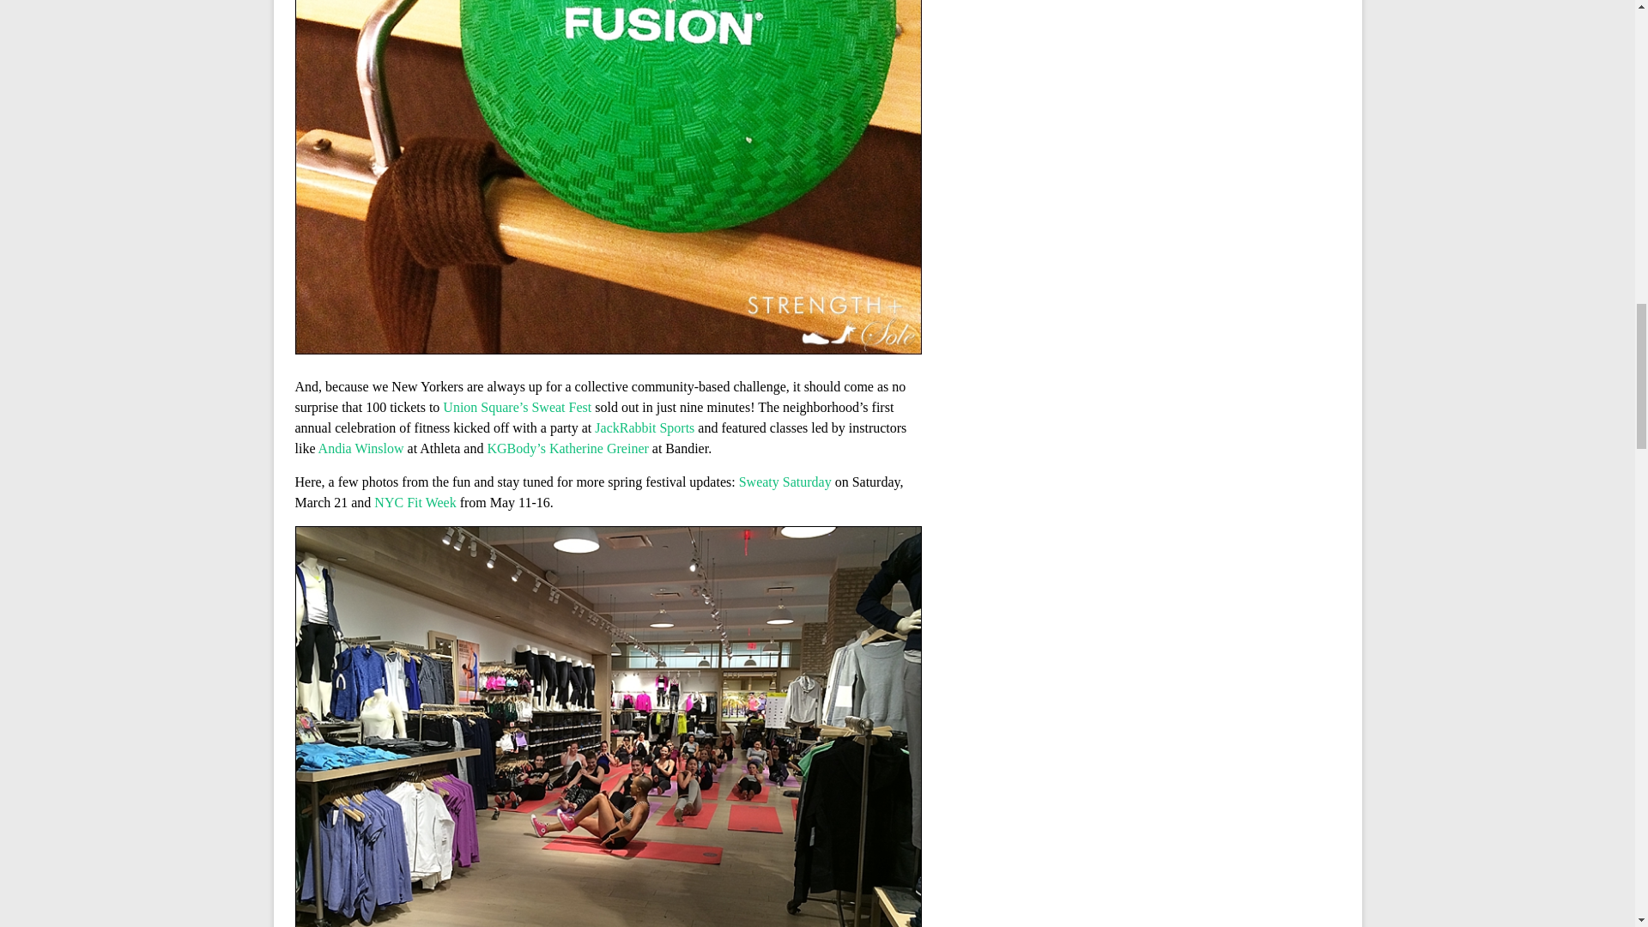  What do you see at coordinates (360, 448) in the screenshot?
I see `Andia Winslow` at bounding box center [360, 448].